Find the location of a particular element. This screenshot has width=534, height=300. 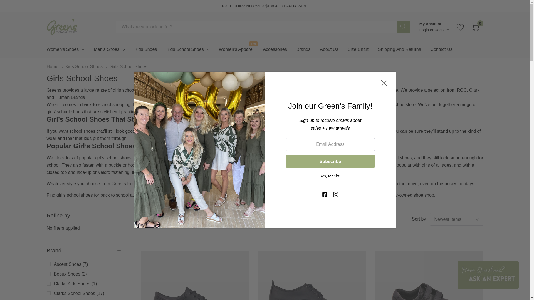

Subscribe is located at coordinates (330, 161).